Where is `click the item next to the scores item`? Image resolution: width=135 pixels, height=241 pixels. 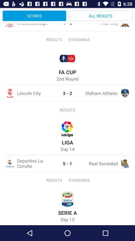 click the item next to the scores item is located at coordinates (100, 16).